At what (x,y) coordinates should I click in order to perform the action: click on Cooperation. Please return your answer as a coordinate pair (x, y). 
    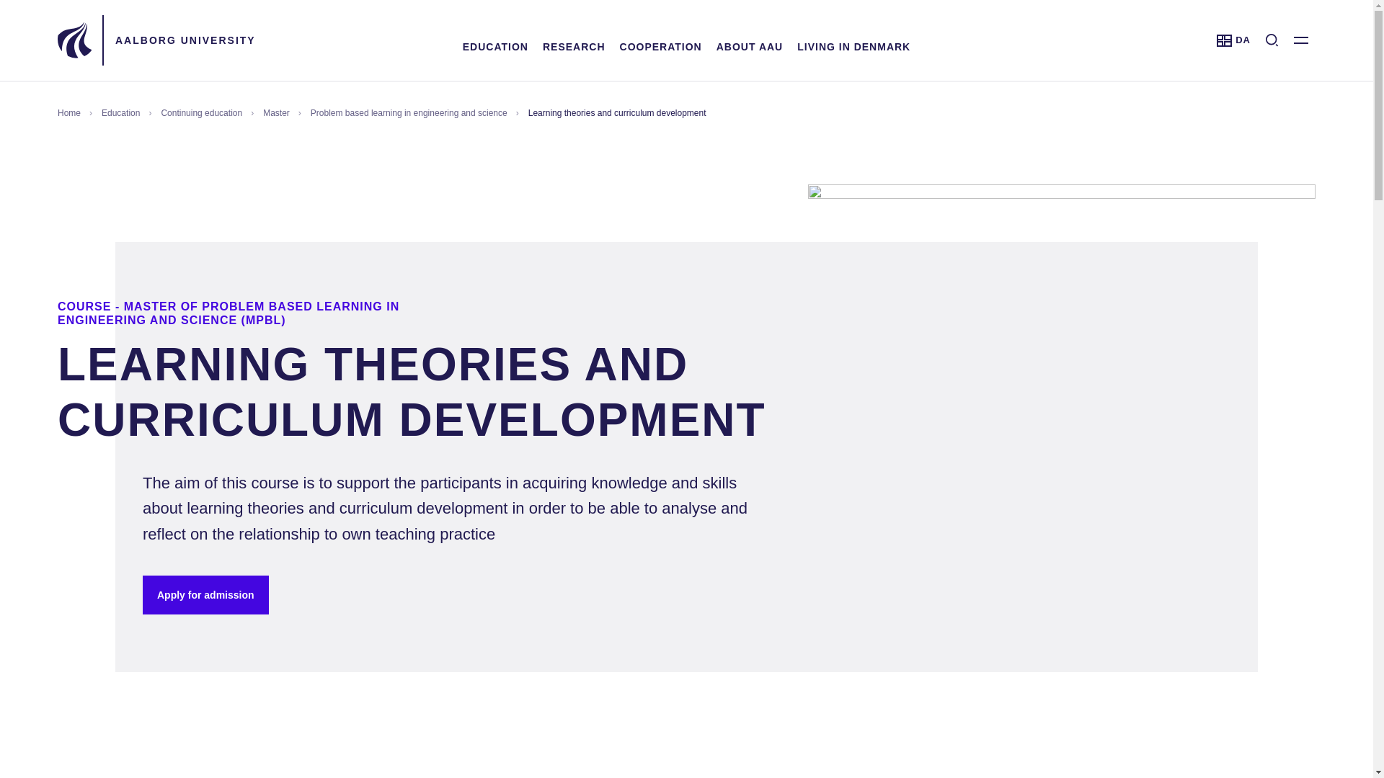
    Looking at the image, I should click on (853, 47).